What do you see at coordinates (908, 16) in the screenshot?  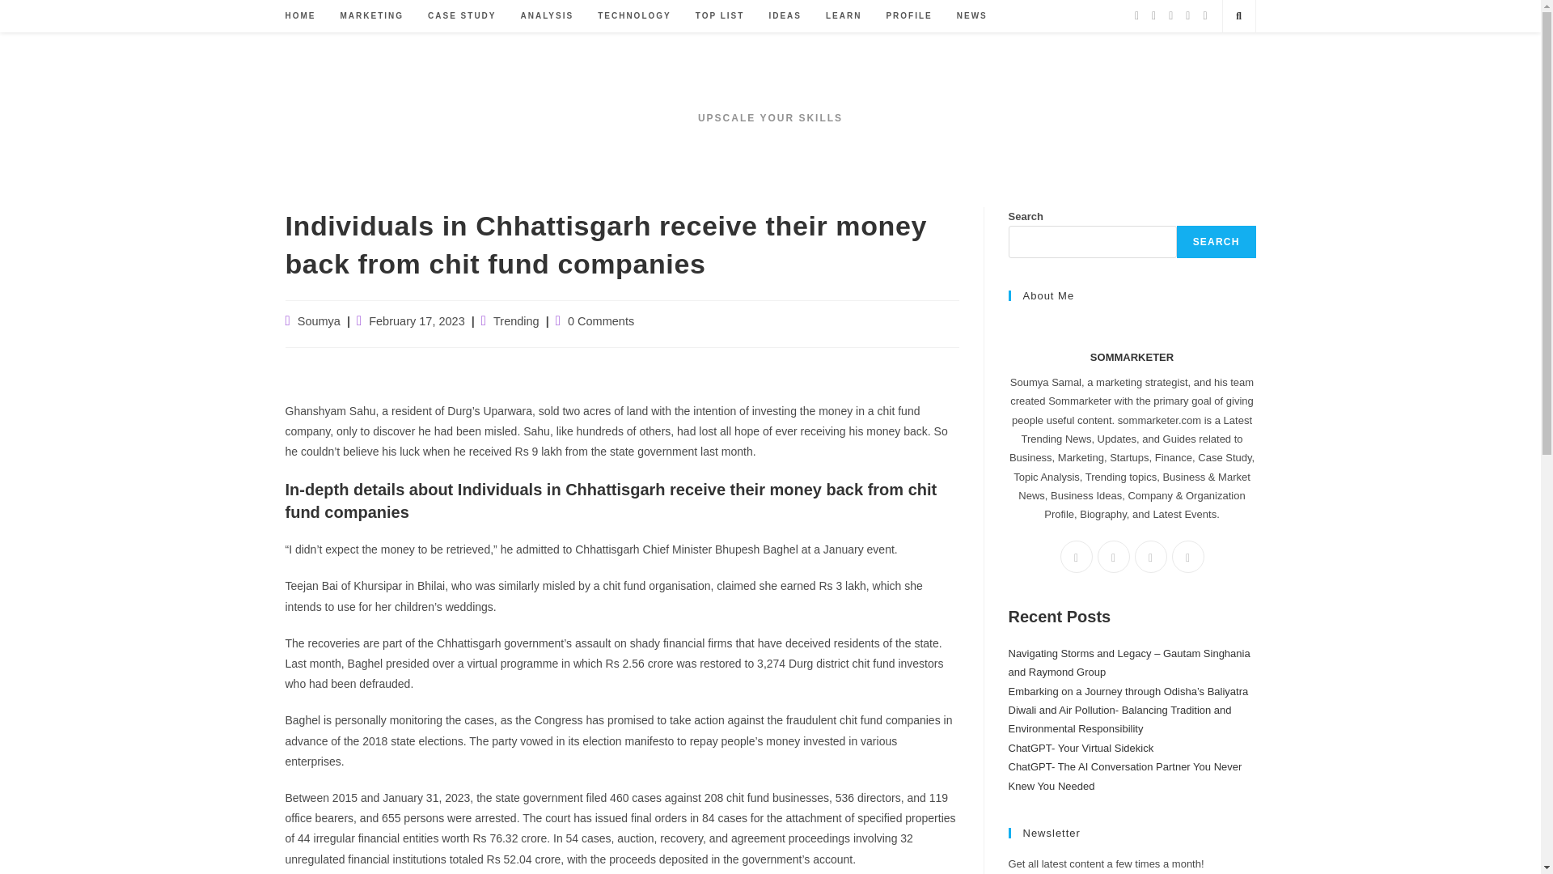 I see `PROFILE` at bounding box center [908, 16].